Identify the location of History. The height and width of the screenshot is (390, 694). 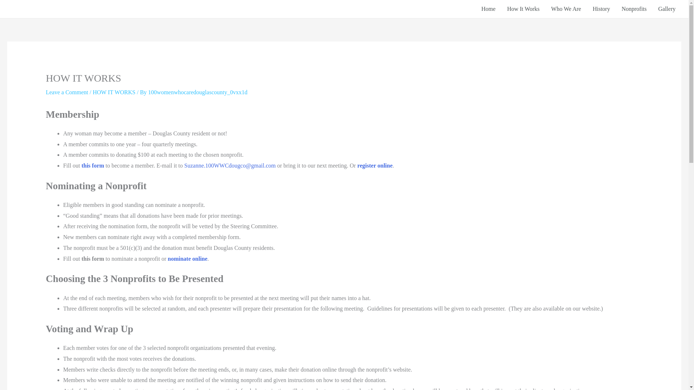
(601, 9).